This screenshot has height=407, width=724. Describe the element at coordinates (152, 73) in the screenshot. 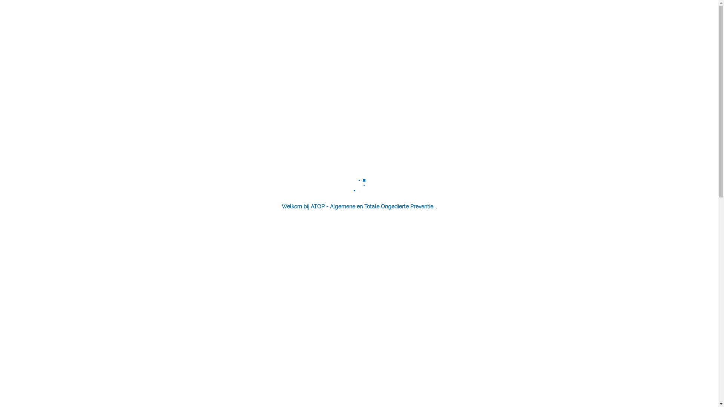

I see `(c) ATOP bv` at that location.